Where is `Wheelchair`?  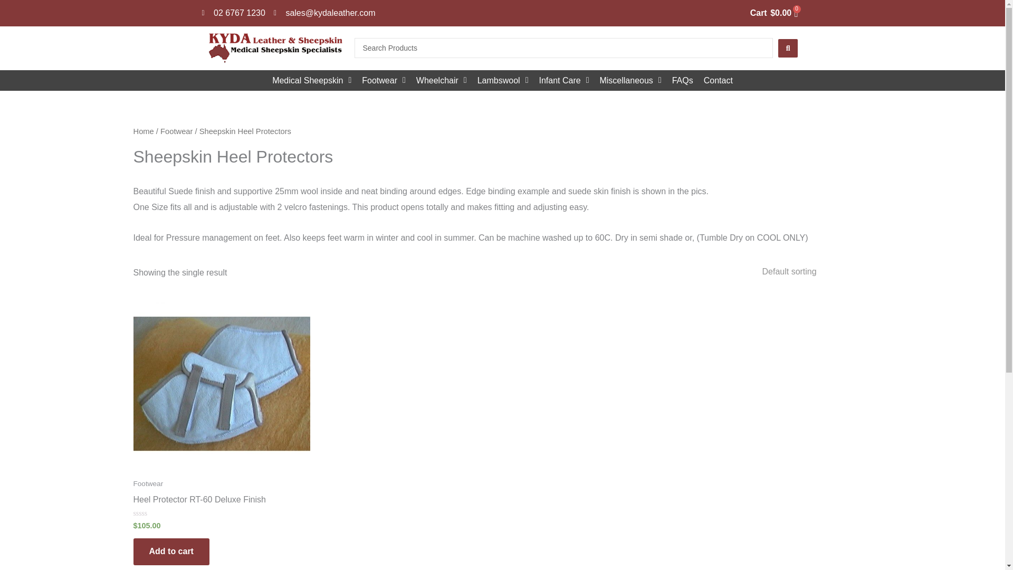 Wheelchair is located at coordinates (441, 80).